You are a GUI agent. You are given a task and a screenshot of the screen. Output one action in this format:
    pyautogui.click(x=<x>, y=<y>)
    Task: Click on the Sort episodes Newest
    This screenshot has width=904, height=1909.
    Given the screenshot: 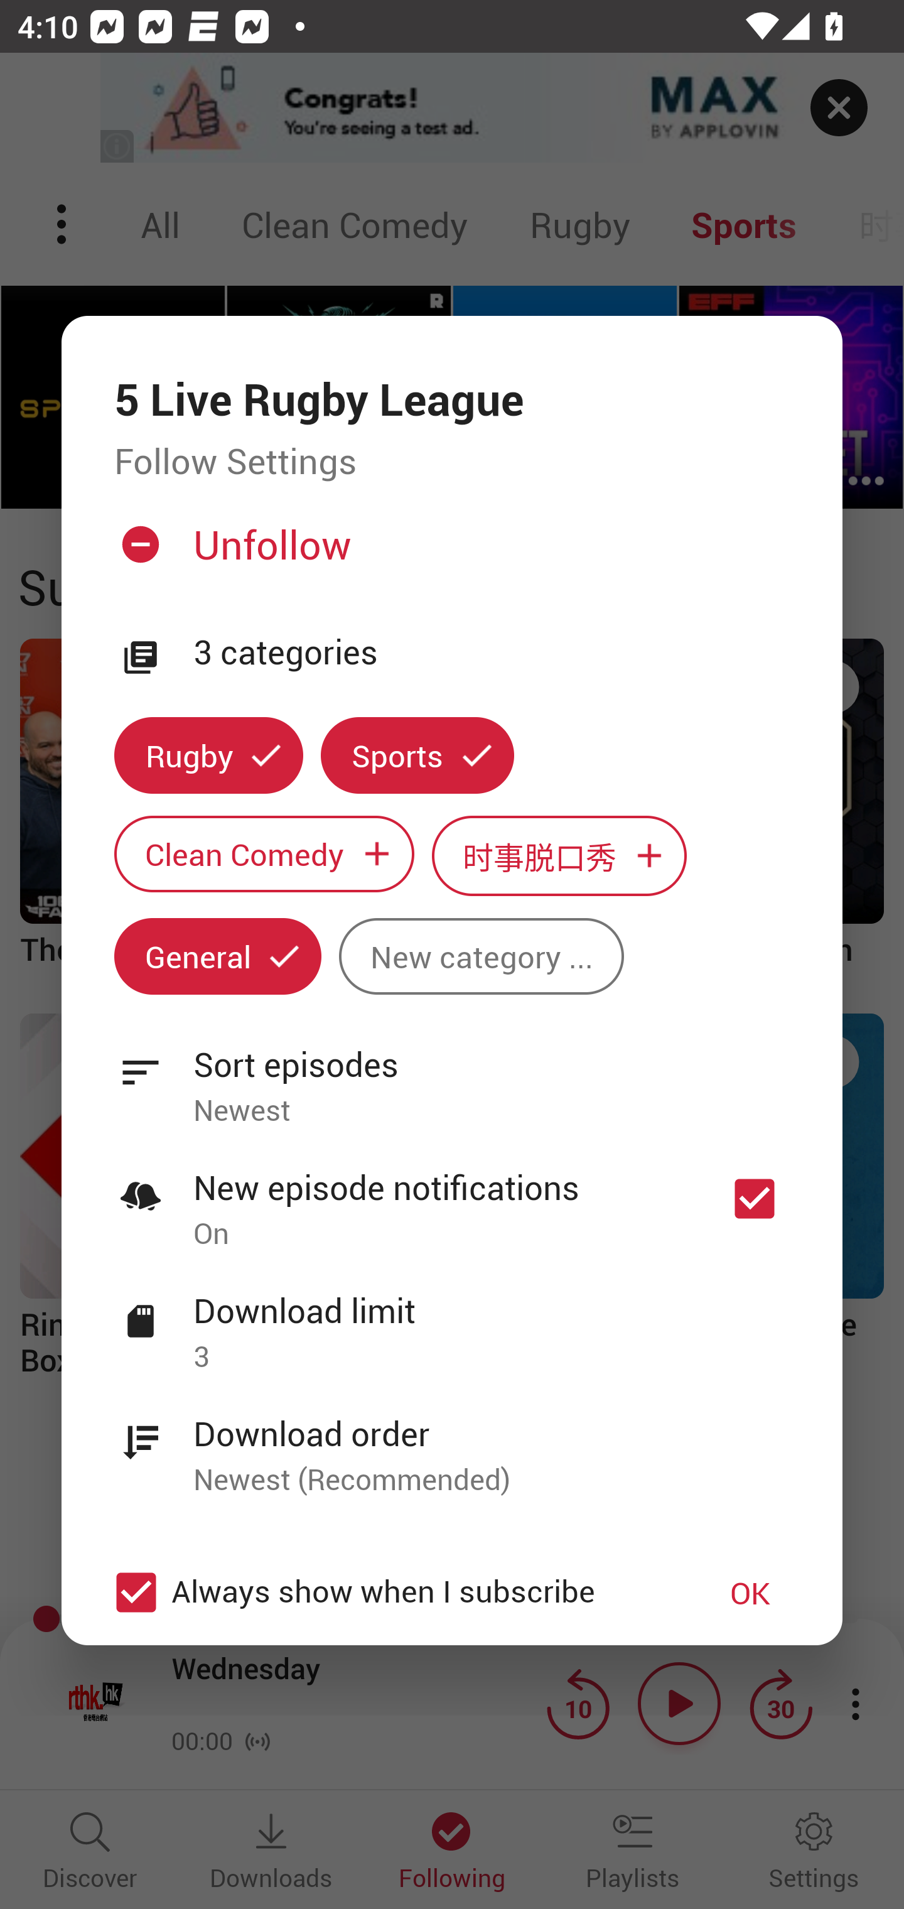 What is the action you would take?
    pyautogui.click(x=452, y=1074)
    